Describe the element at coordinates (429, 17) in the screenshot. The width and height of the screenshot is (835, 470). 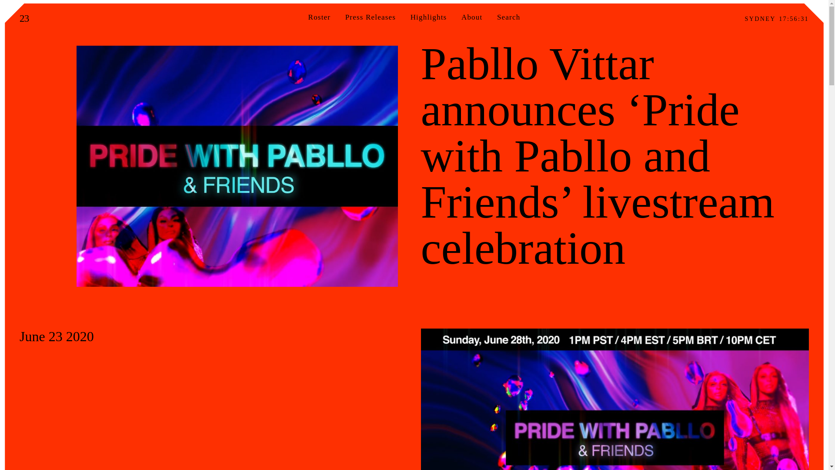
I see `Highlights` at that location.